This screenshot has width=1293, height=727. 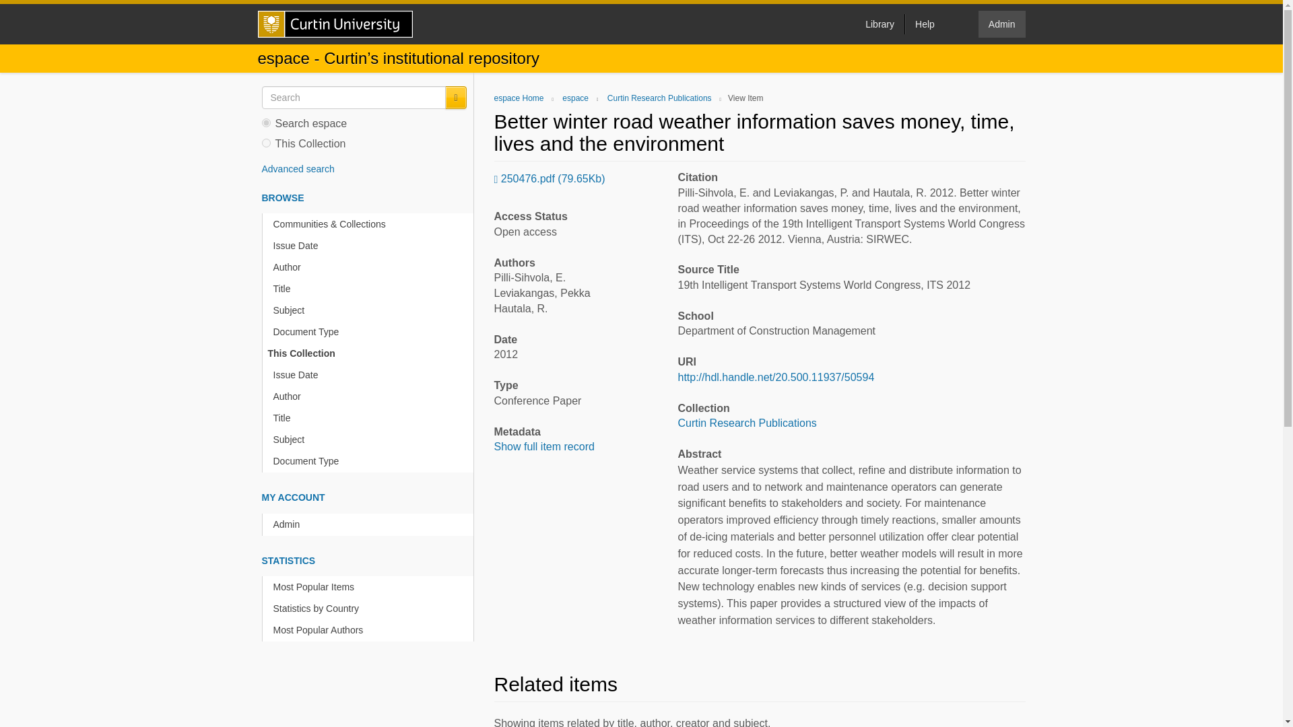 I want to click on Document Type, so click(x=370, y=332).